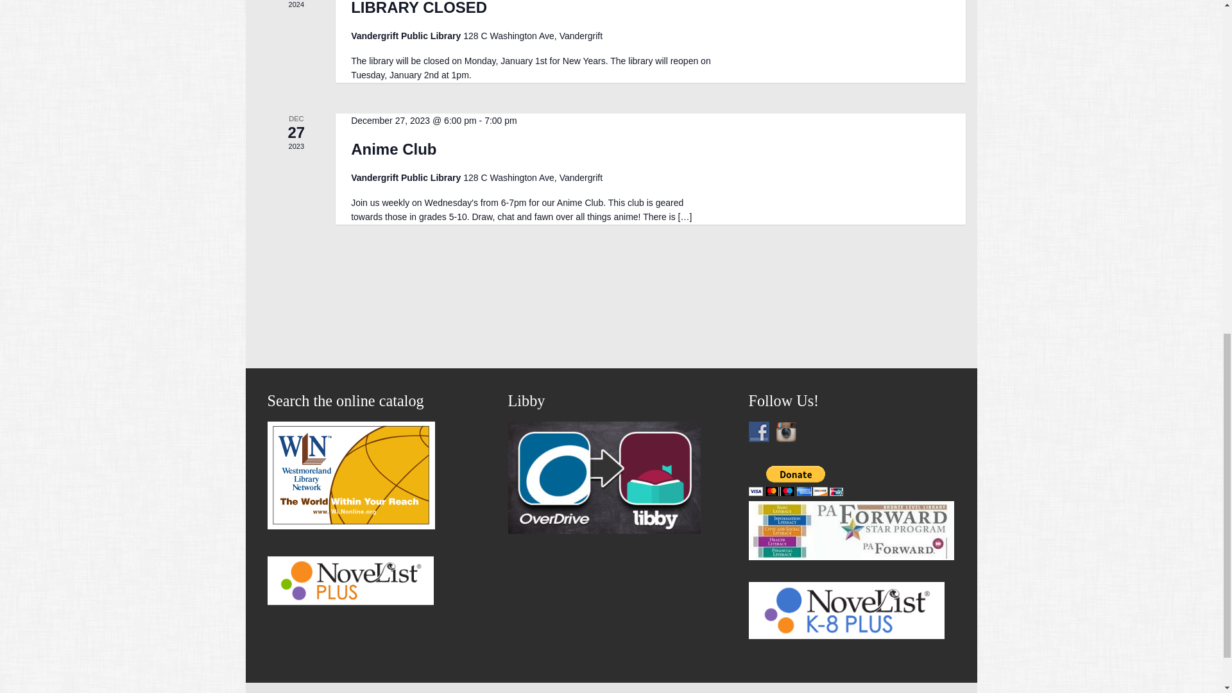 Image resolution: width=1232 pixels, height=693 pixels. What do you see at coordinates (350, 526) in the screenshot?
I see `Search the online catalog` at bounding box center [350, 526].